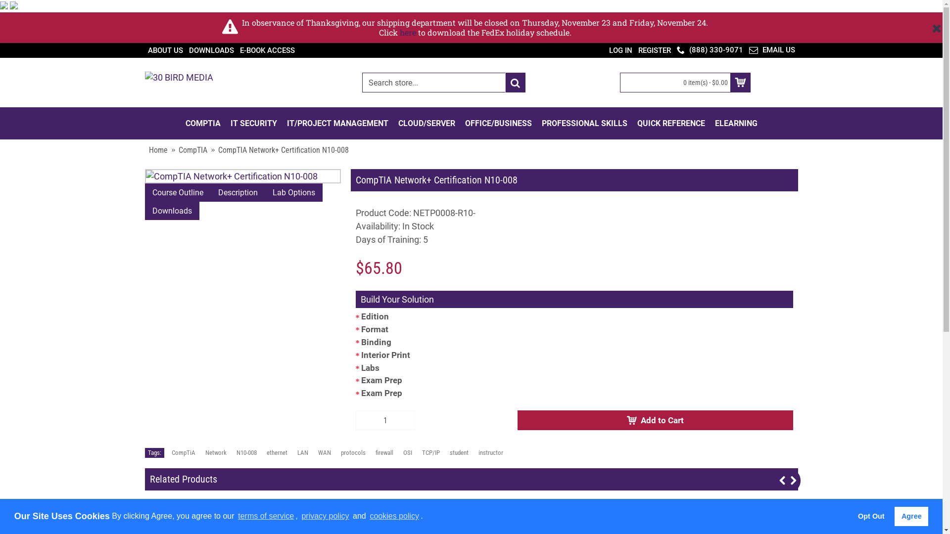  Describe the element at coordinates (302, 453) in the screenshot. I see `LAN` at that location.